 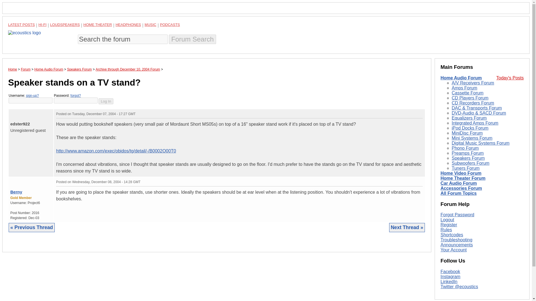 I want to click on HI-FI, so click(x=42, y=25).